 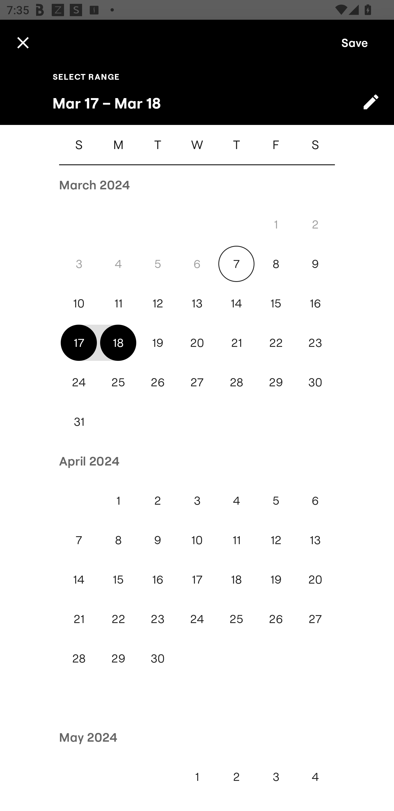 What do you see at coordinates (236, 264) in the screenshot?
I see `7 Thu, Mar 7` at bounding box center [236, 264].